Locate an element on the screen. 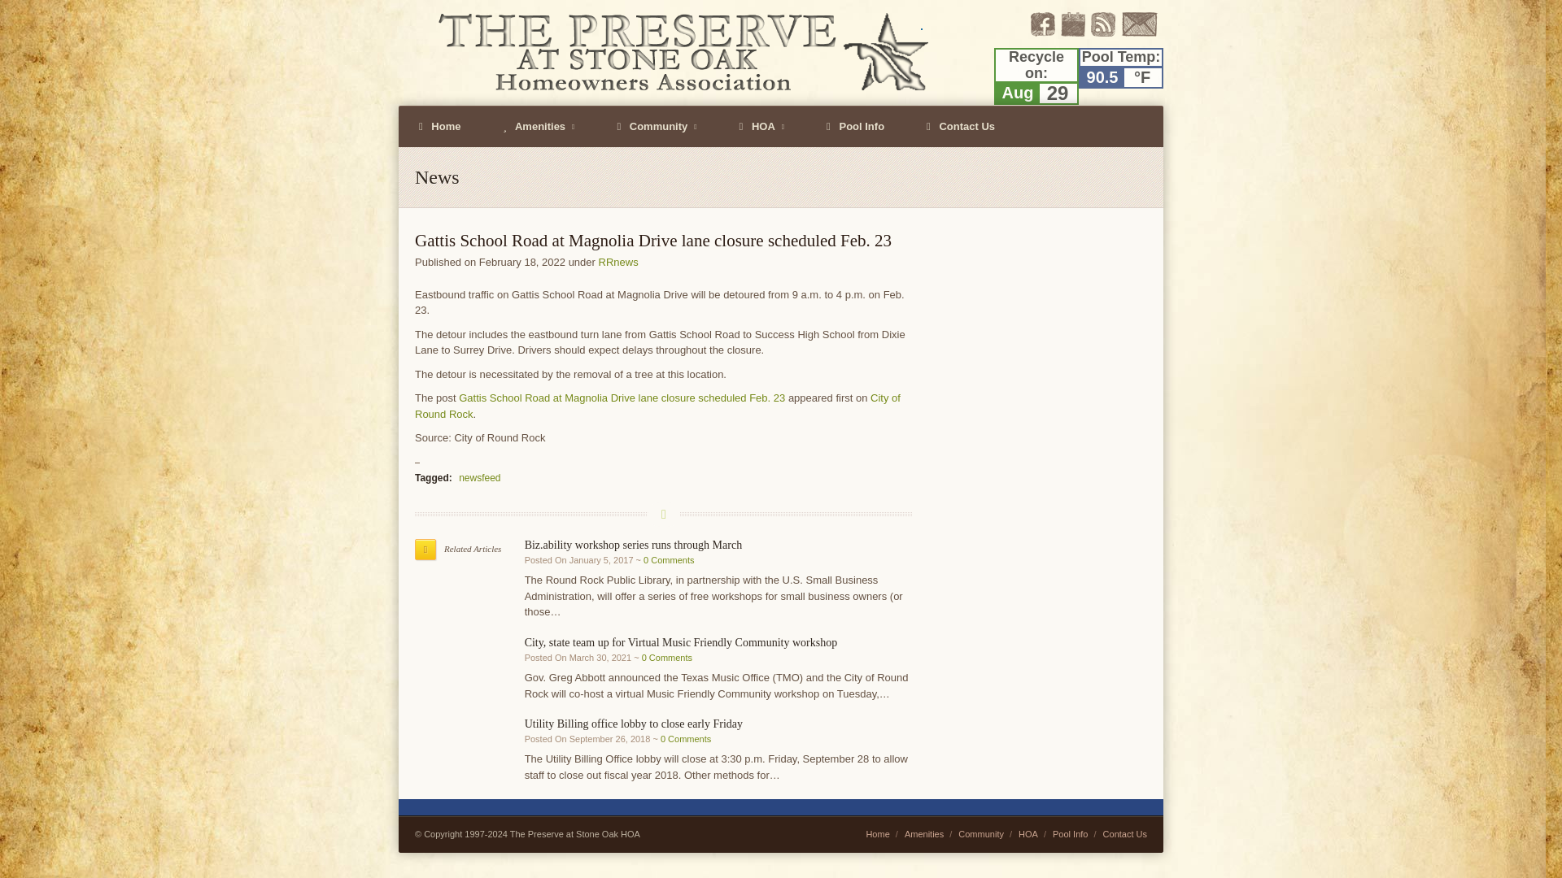 The width and height of the screenshot is (1562, 878). Biz.ability workshop series runs through March is located at coordinates (634, 545).